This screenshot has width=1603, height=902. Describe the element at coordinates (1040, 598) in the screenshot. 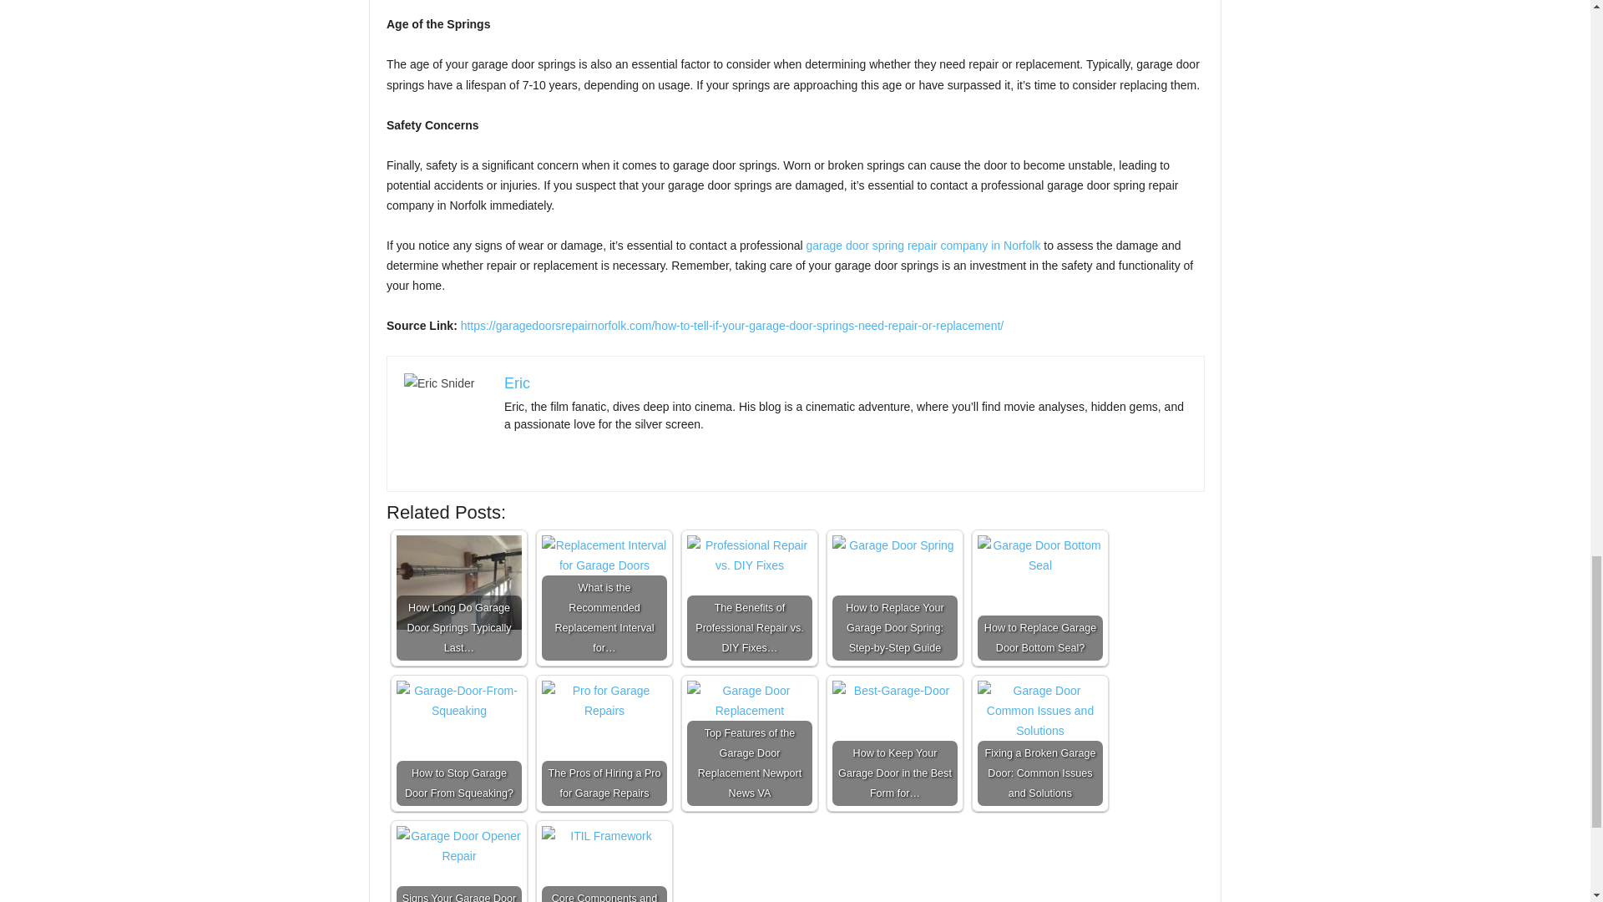

I see `How to Replace Garage Door Bottom Seal?` at that location.